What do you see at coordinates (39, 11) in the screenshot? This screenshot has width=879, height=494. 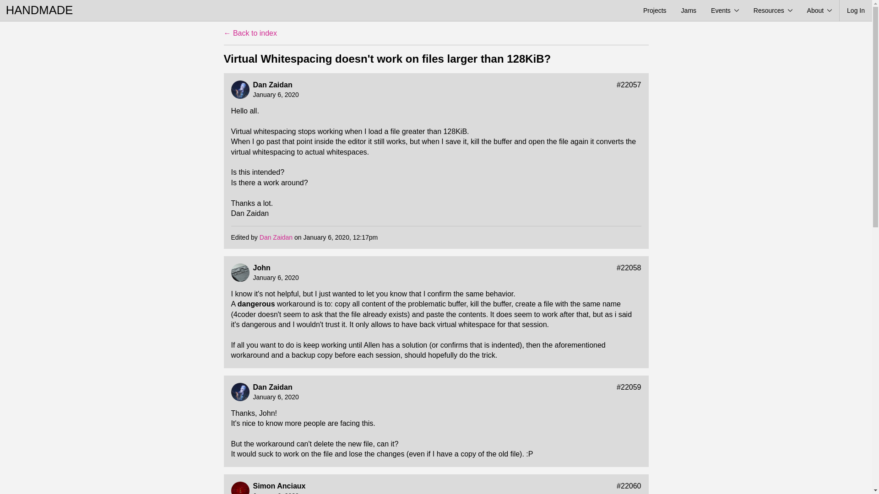 I see `HANDMADE` at bounding box center [39, 11].